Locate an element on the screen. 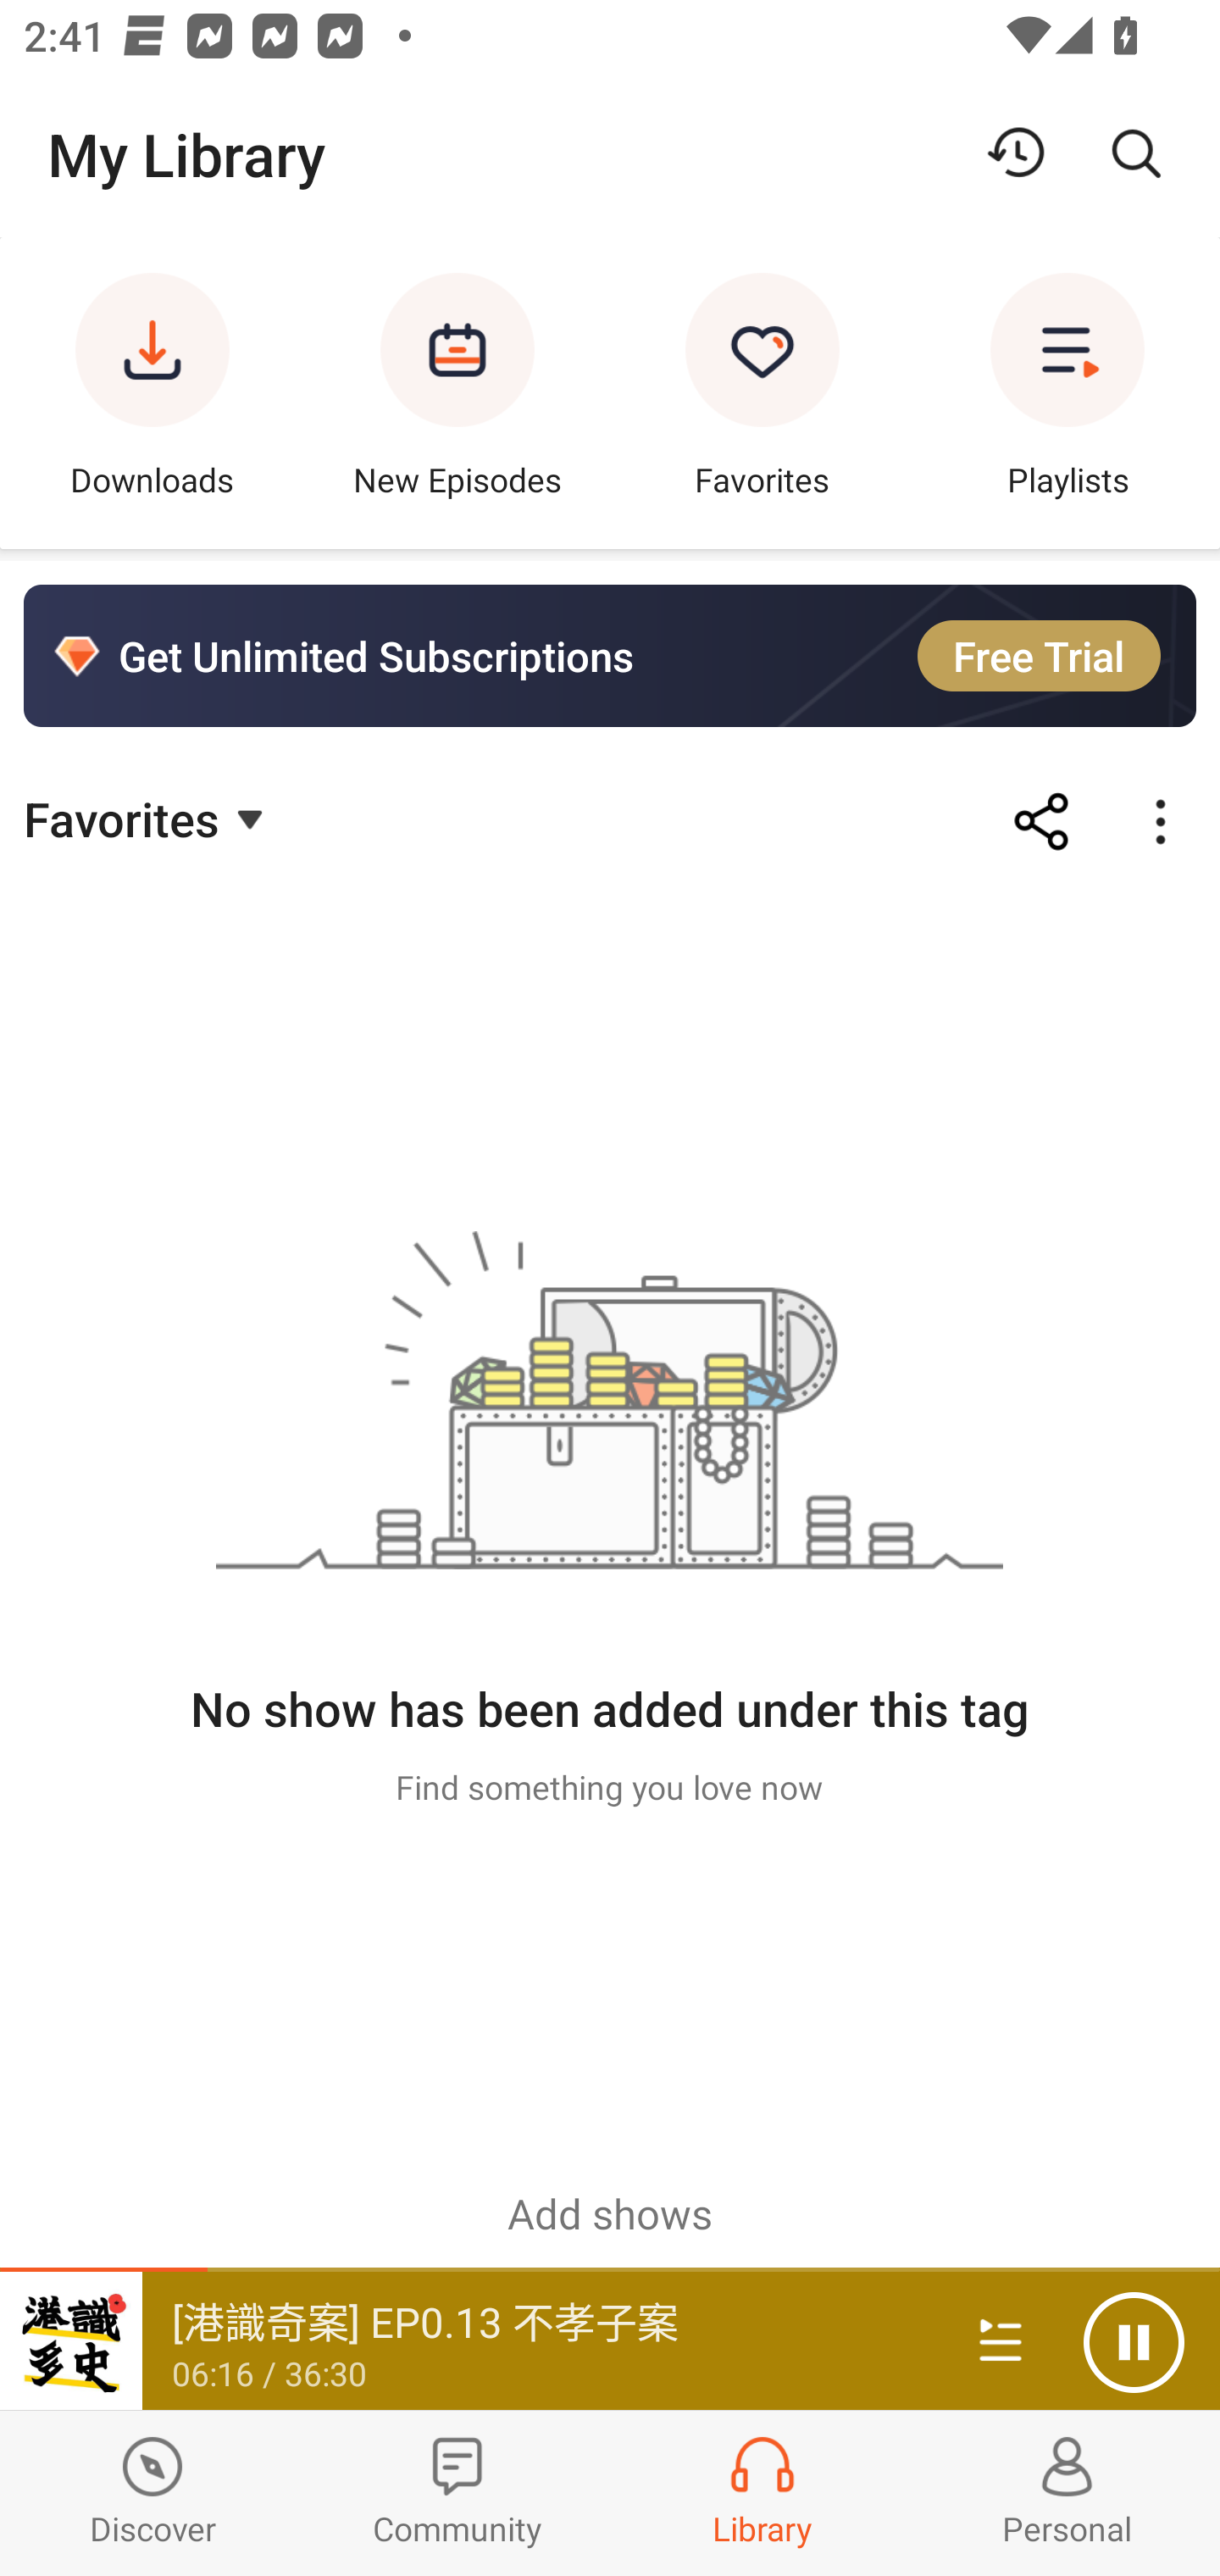 This screenshot has width=1220, height=2576. Add shows is located at coordinates (610, 2212).